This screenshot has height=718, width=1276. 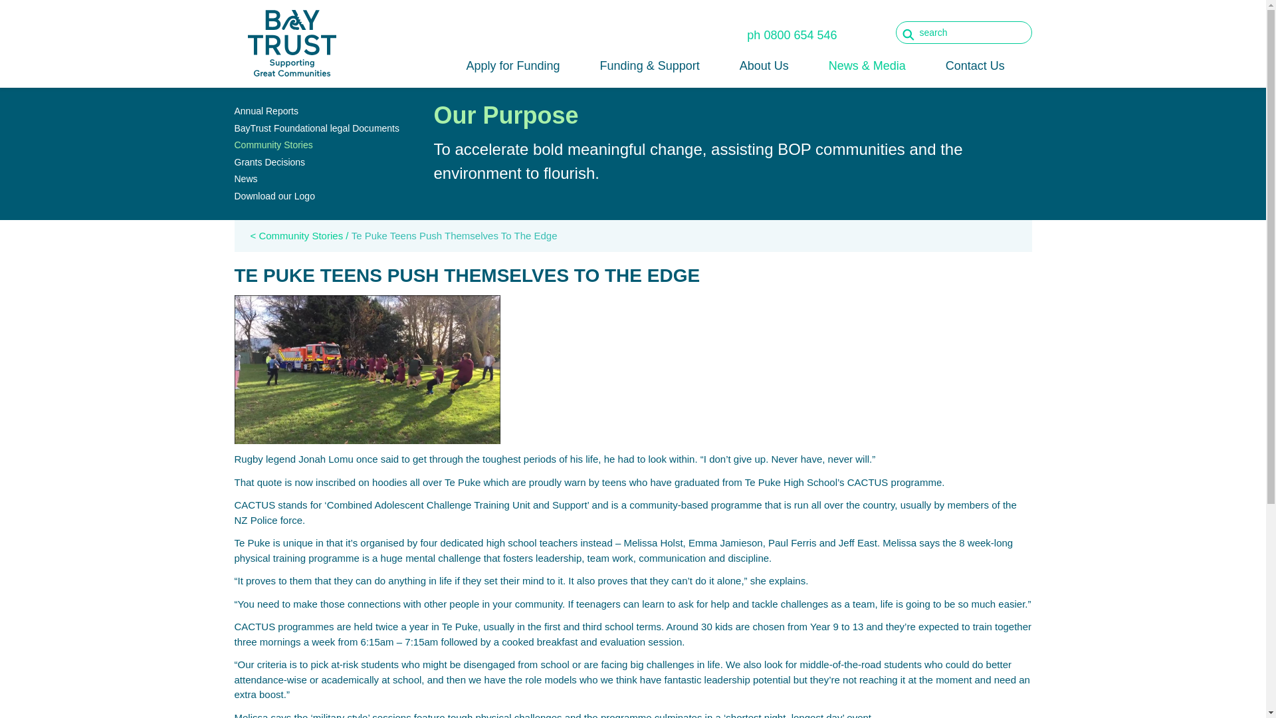 What do you see at coordinates (800, 35) in the screenshot?
I see `0800 654 546` at bounding box center [800, 35].